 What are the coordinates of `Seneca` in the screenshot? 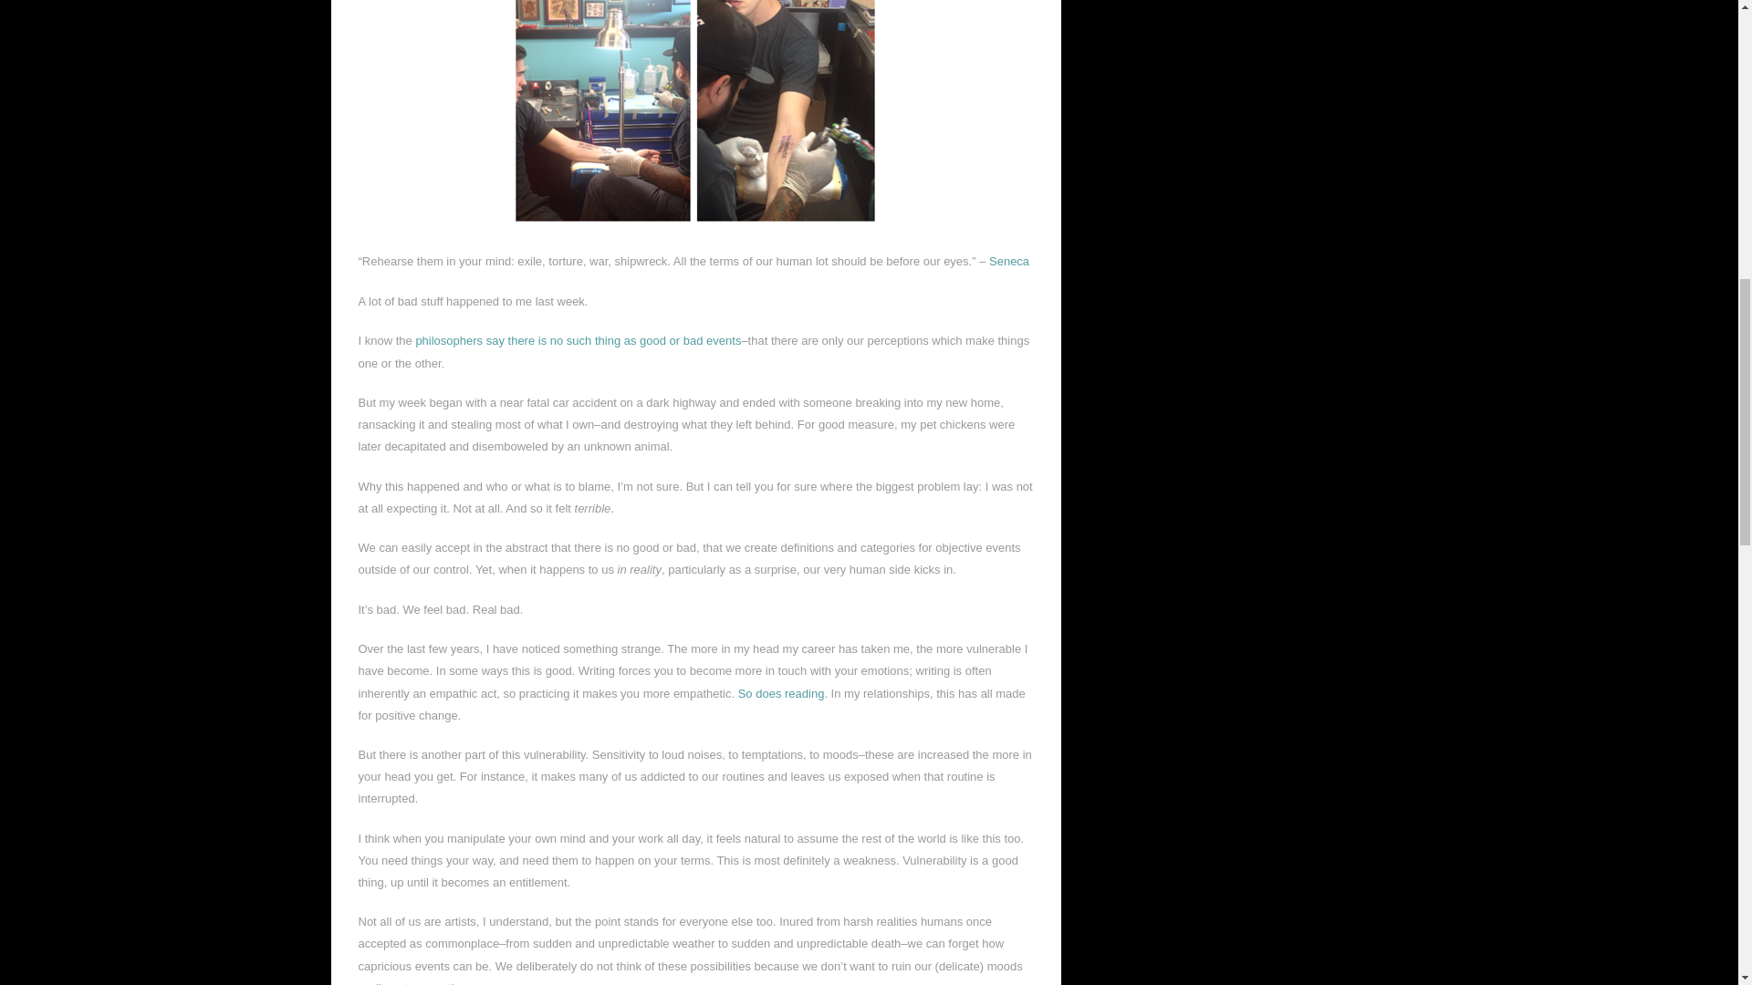 It's located at (1009, 261).